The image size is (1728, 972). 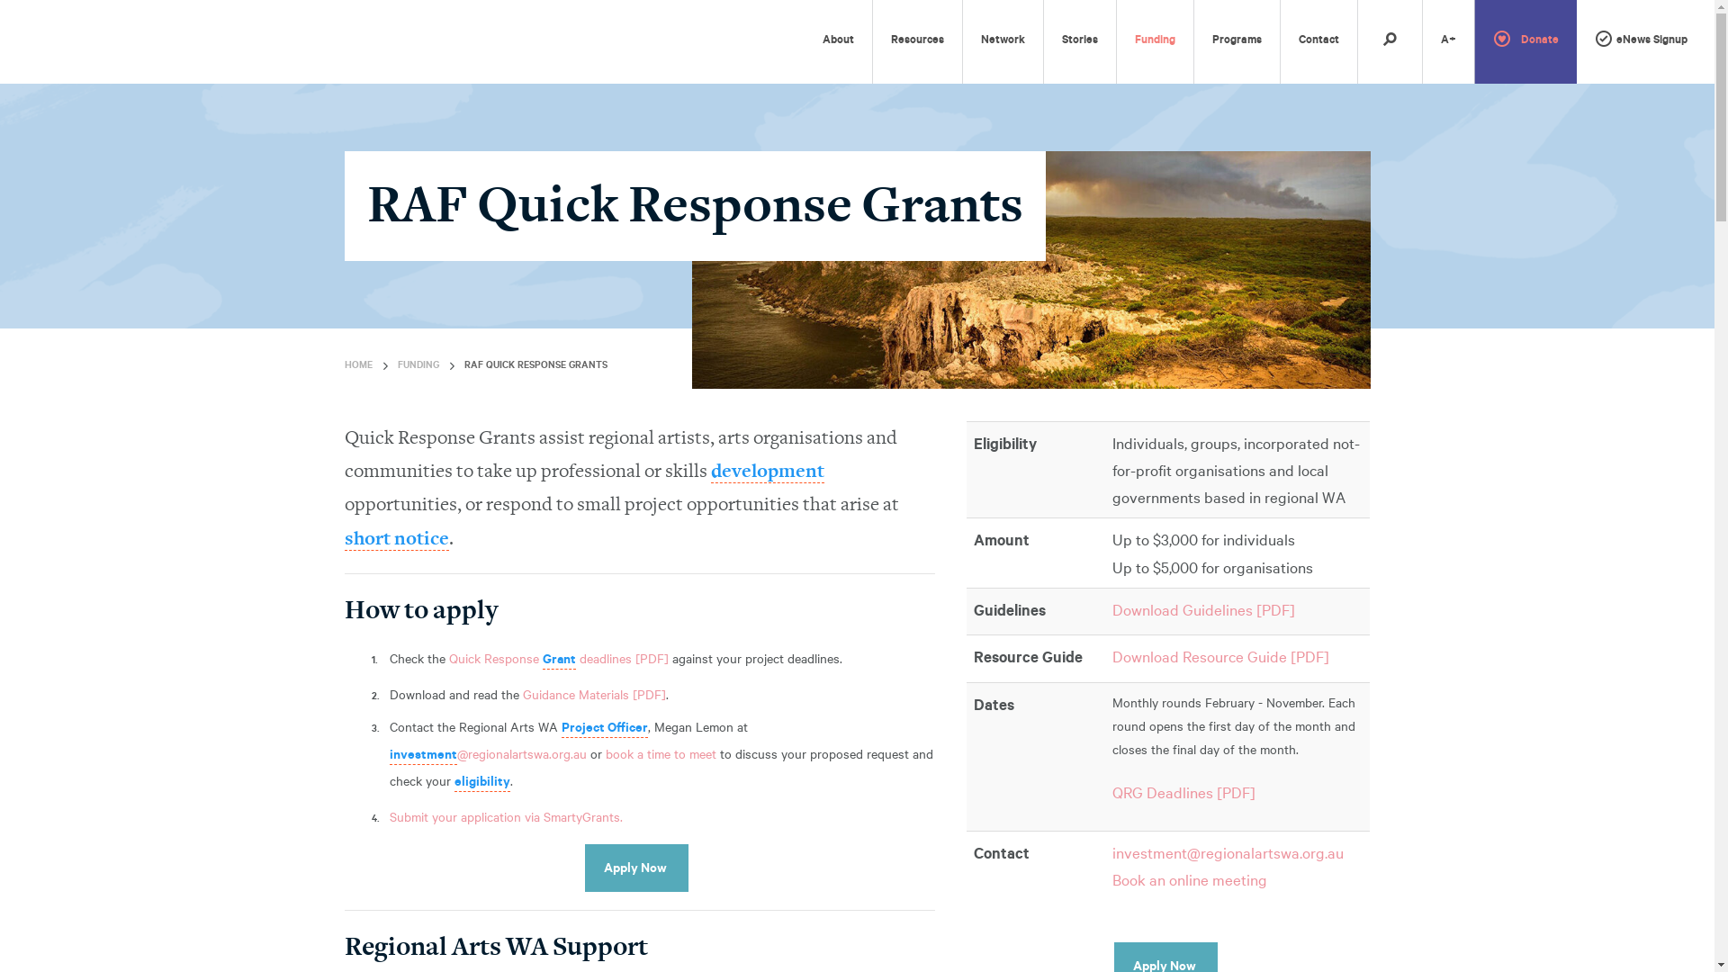 I want to click on Guidance Materials [PDF], so click(x=594, y=694).